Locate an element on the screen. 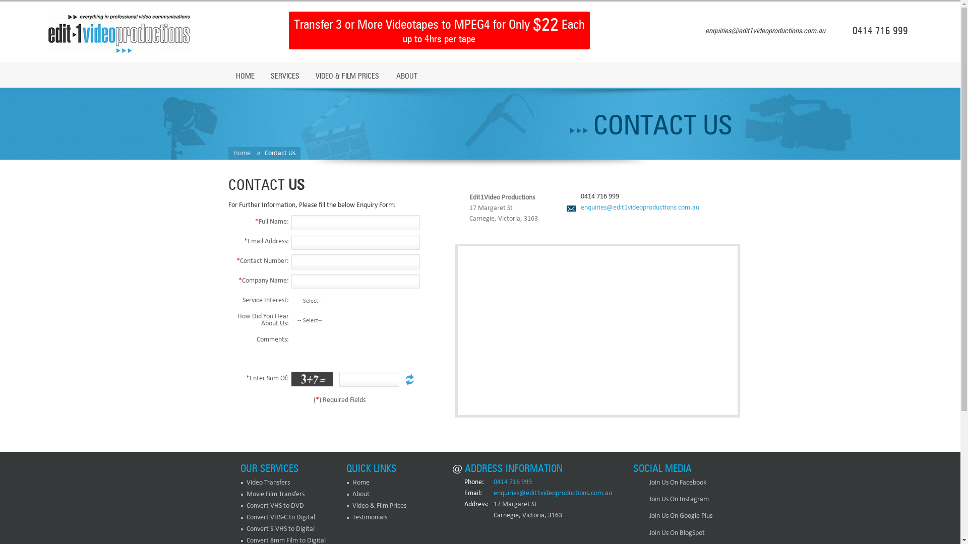 The height and width of the screenshot is (544, 968). Video & Film Prices is located at coordinates (379, 506).